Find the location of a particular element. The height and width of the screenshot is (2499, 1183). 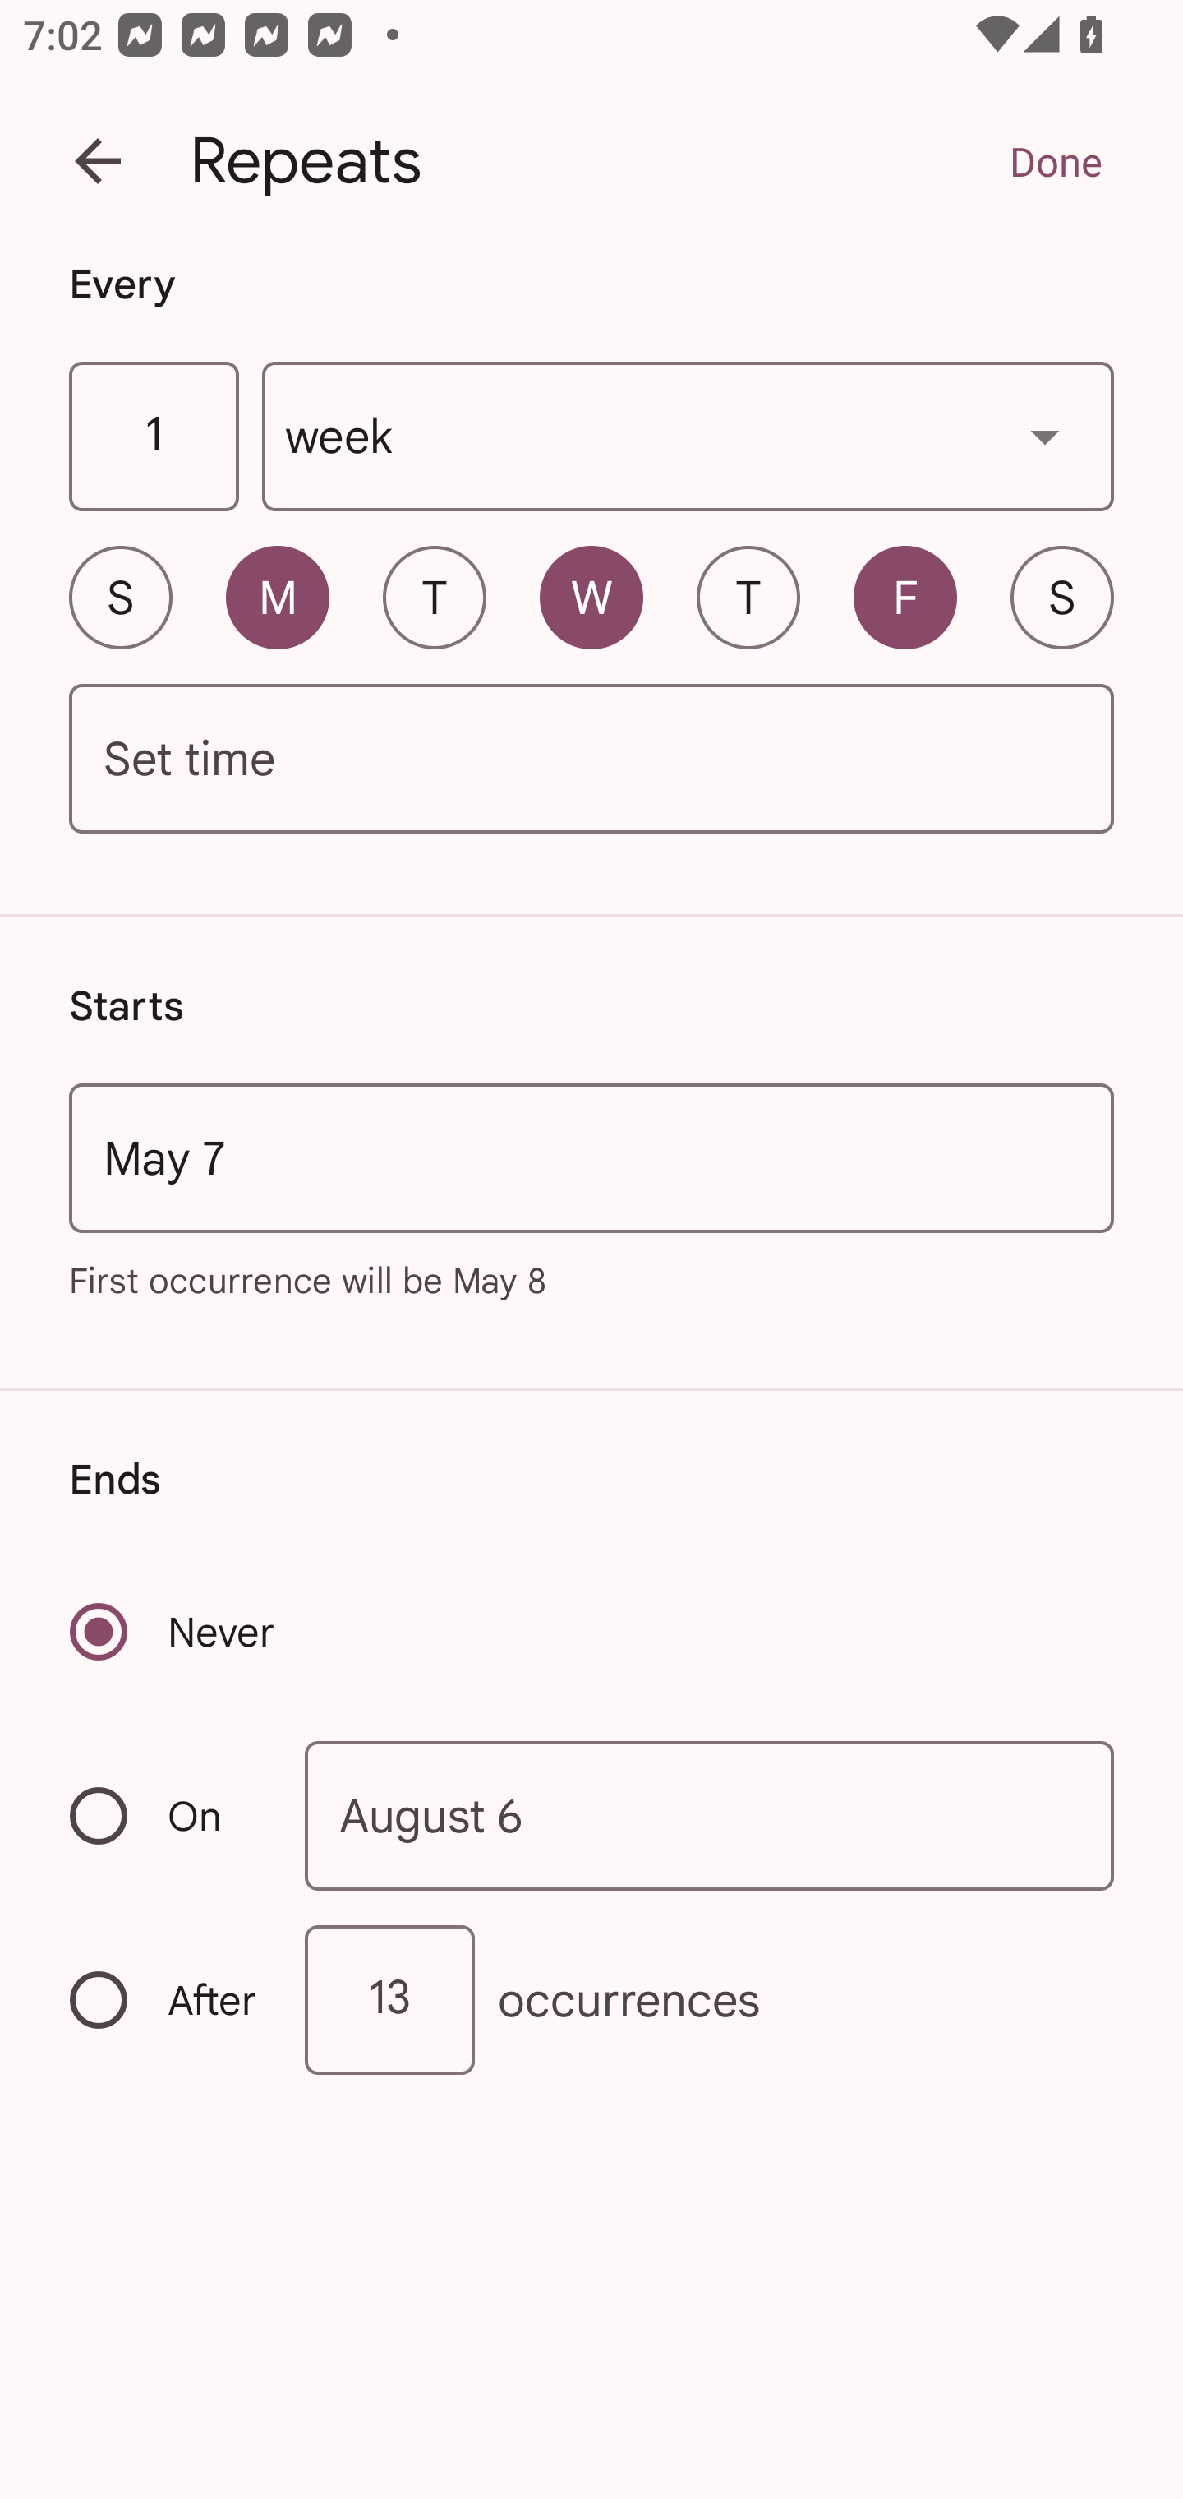

Set time is located at coordinates (591, 760).